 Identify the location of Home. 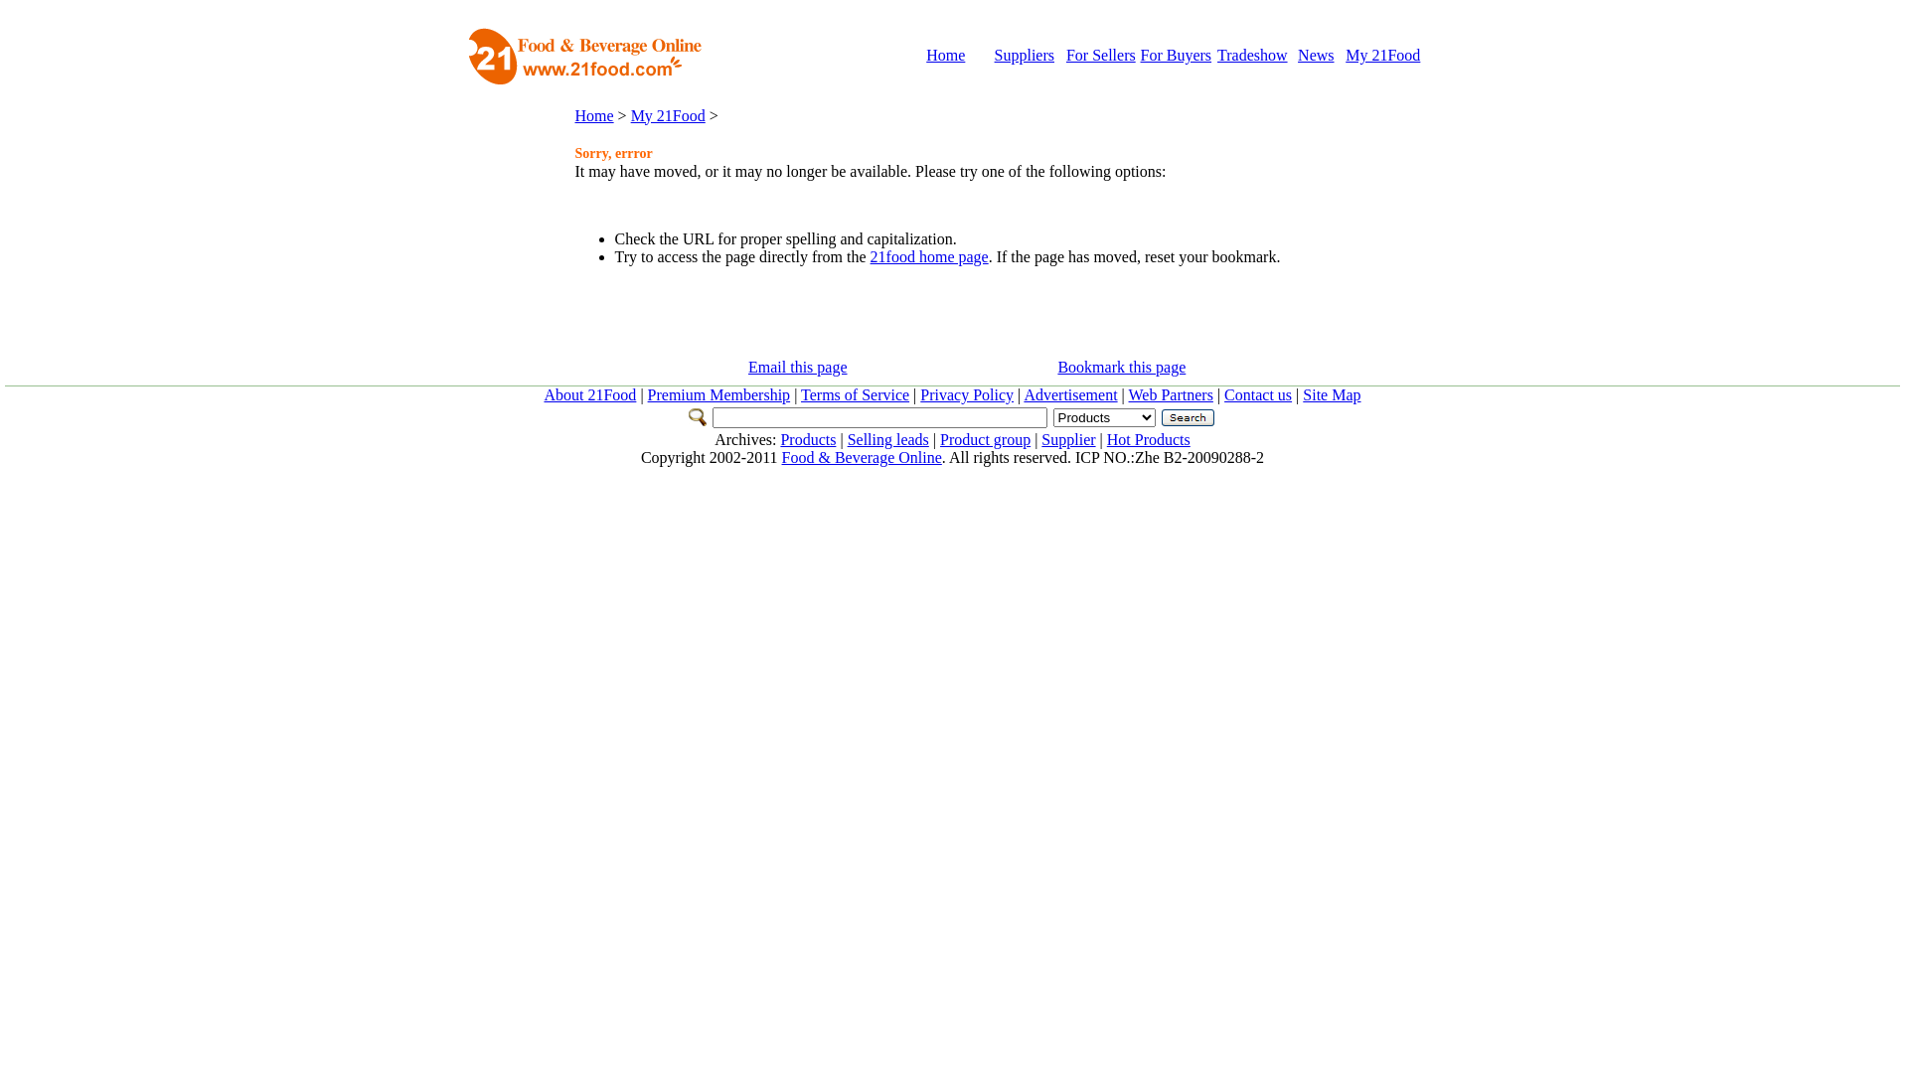
(946, 56).